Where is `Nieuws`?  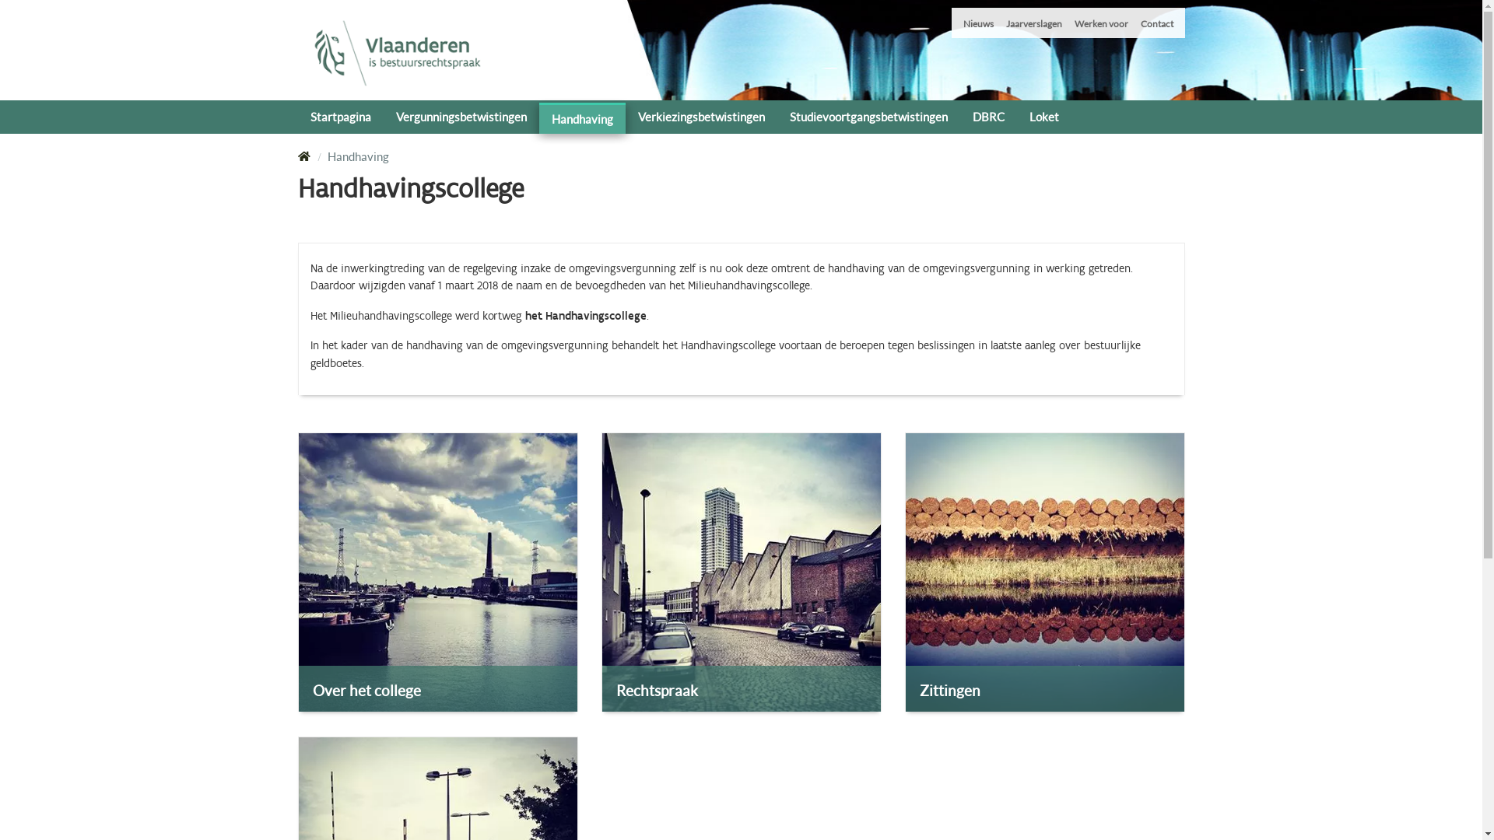
Nieuws is located at coordinates (979, 23).